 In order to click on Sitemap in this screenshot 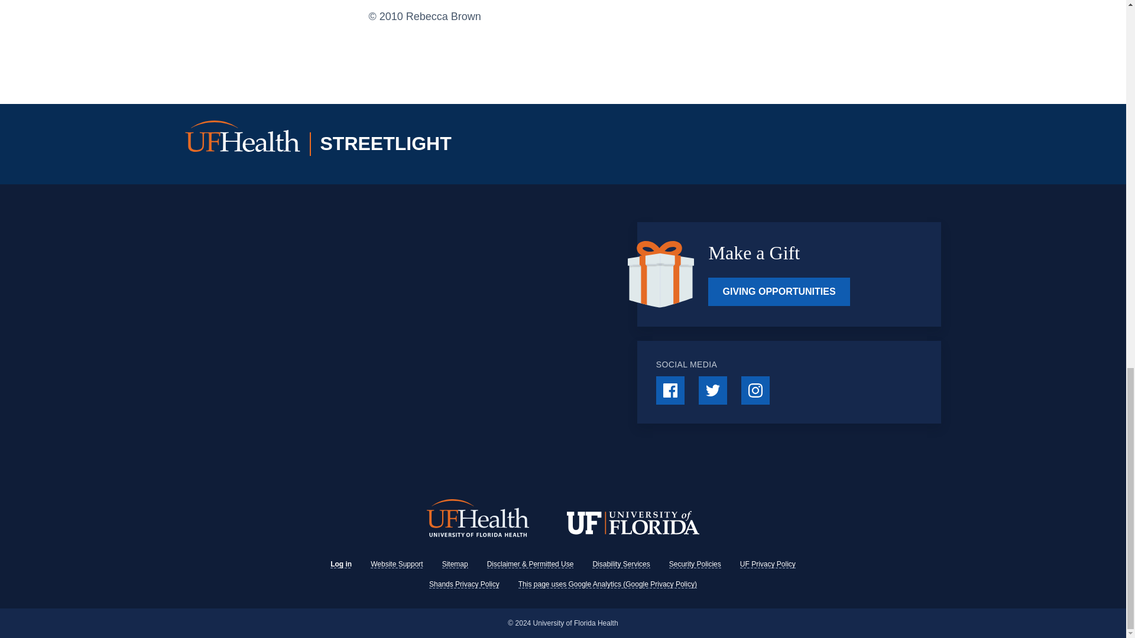, I will do `click(455, 564)`.